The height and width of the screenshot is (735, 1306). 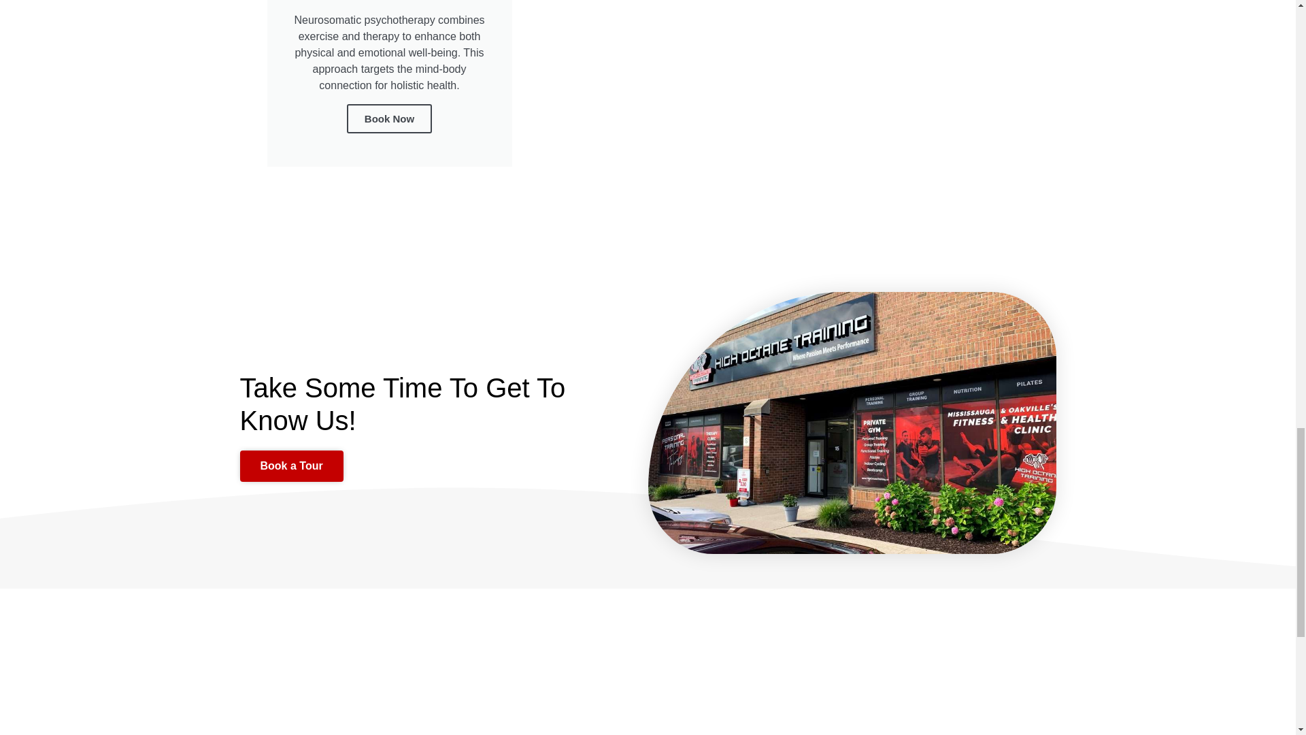 What do you see at coordinates (389, 118) in the screenshot?
I see `Book Now` at bounding box center [389, 118].